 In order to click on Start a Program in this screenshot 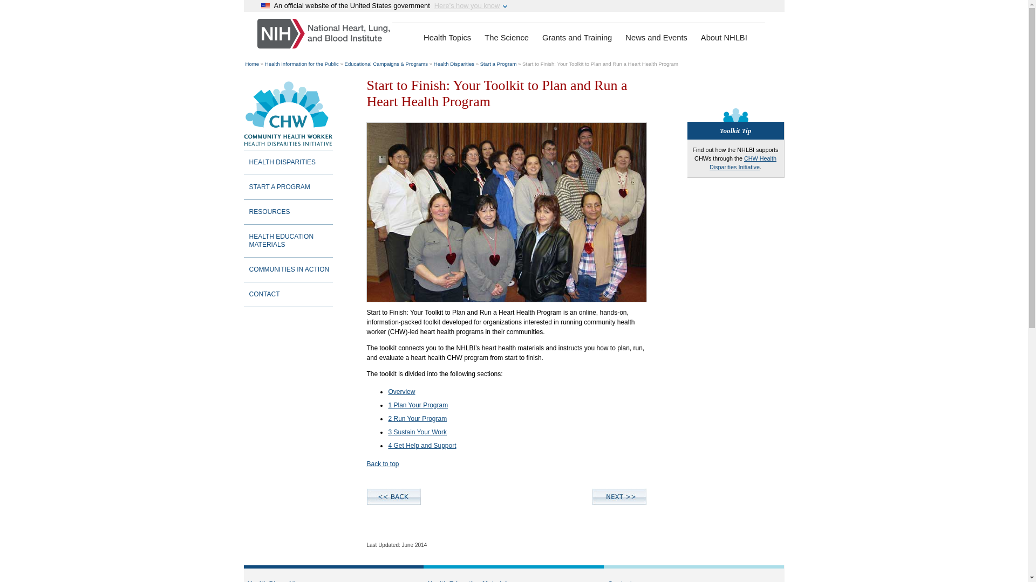, I will do `click(499, 64)`.